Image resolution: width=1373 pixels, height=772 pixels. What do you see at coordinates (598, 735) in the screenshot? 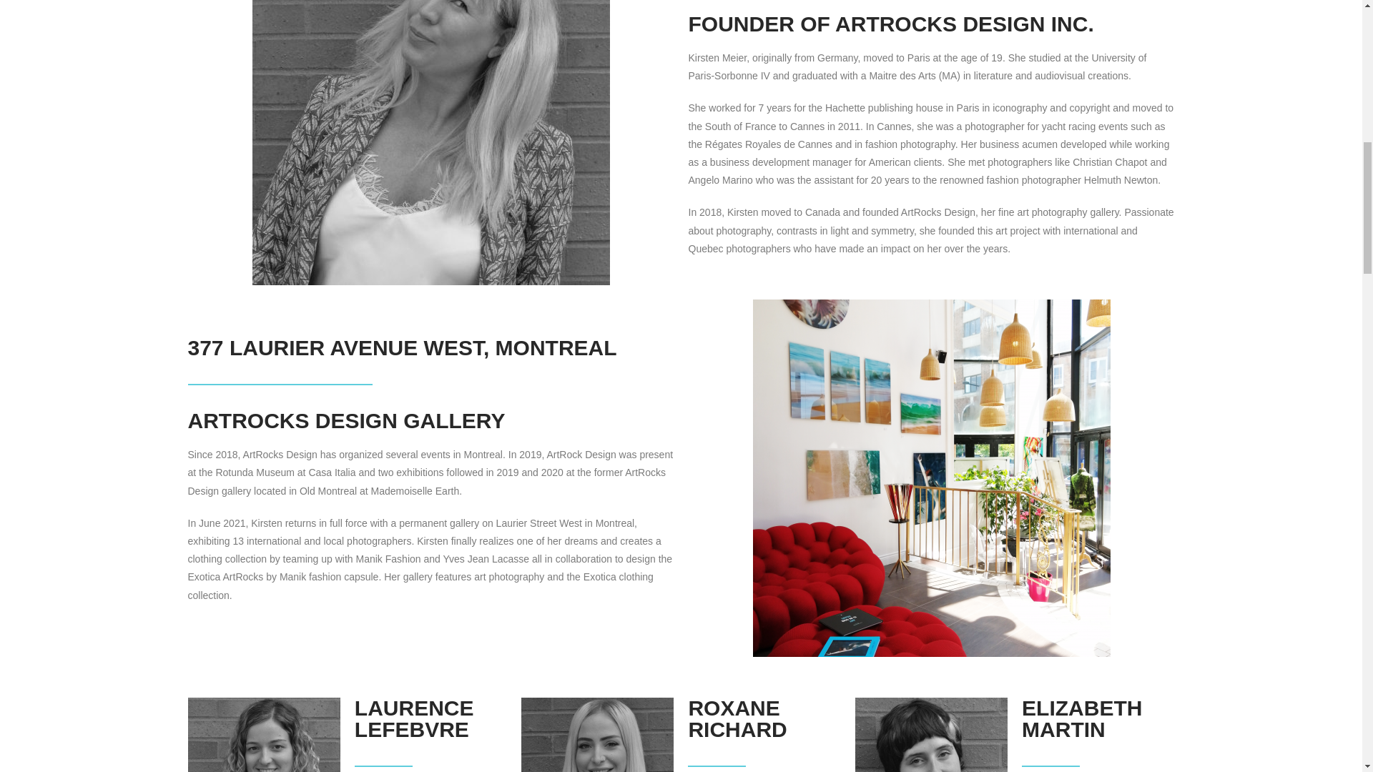
I see `roxanne-greycrop` at bounding box center [598, 735].